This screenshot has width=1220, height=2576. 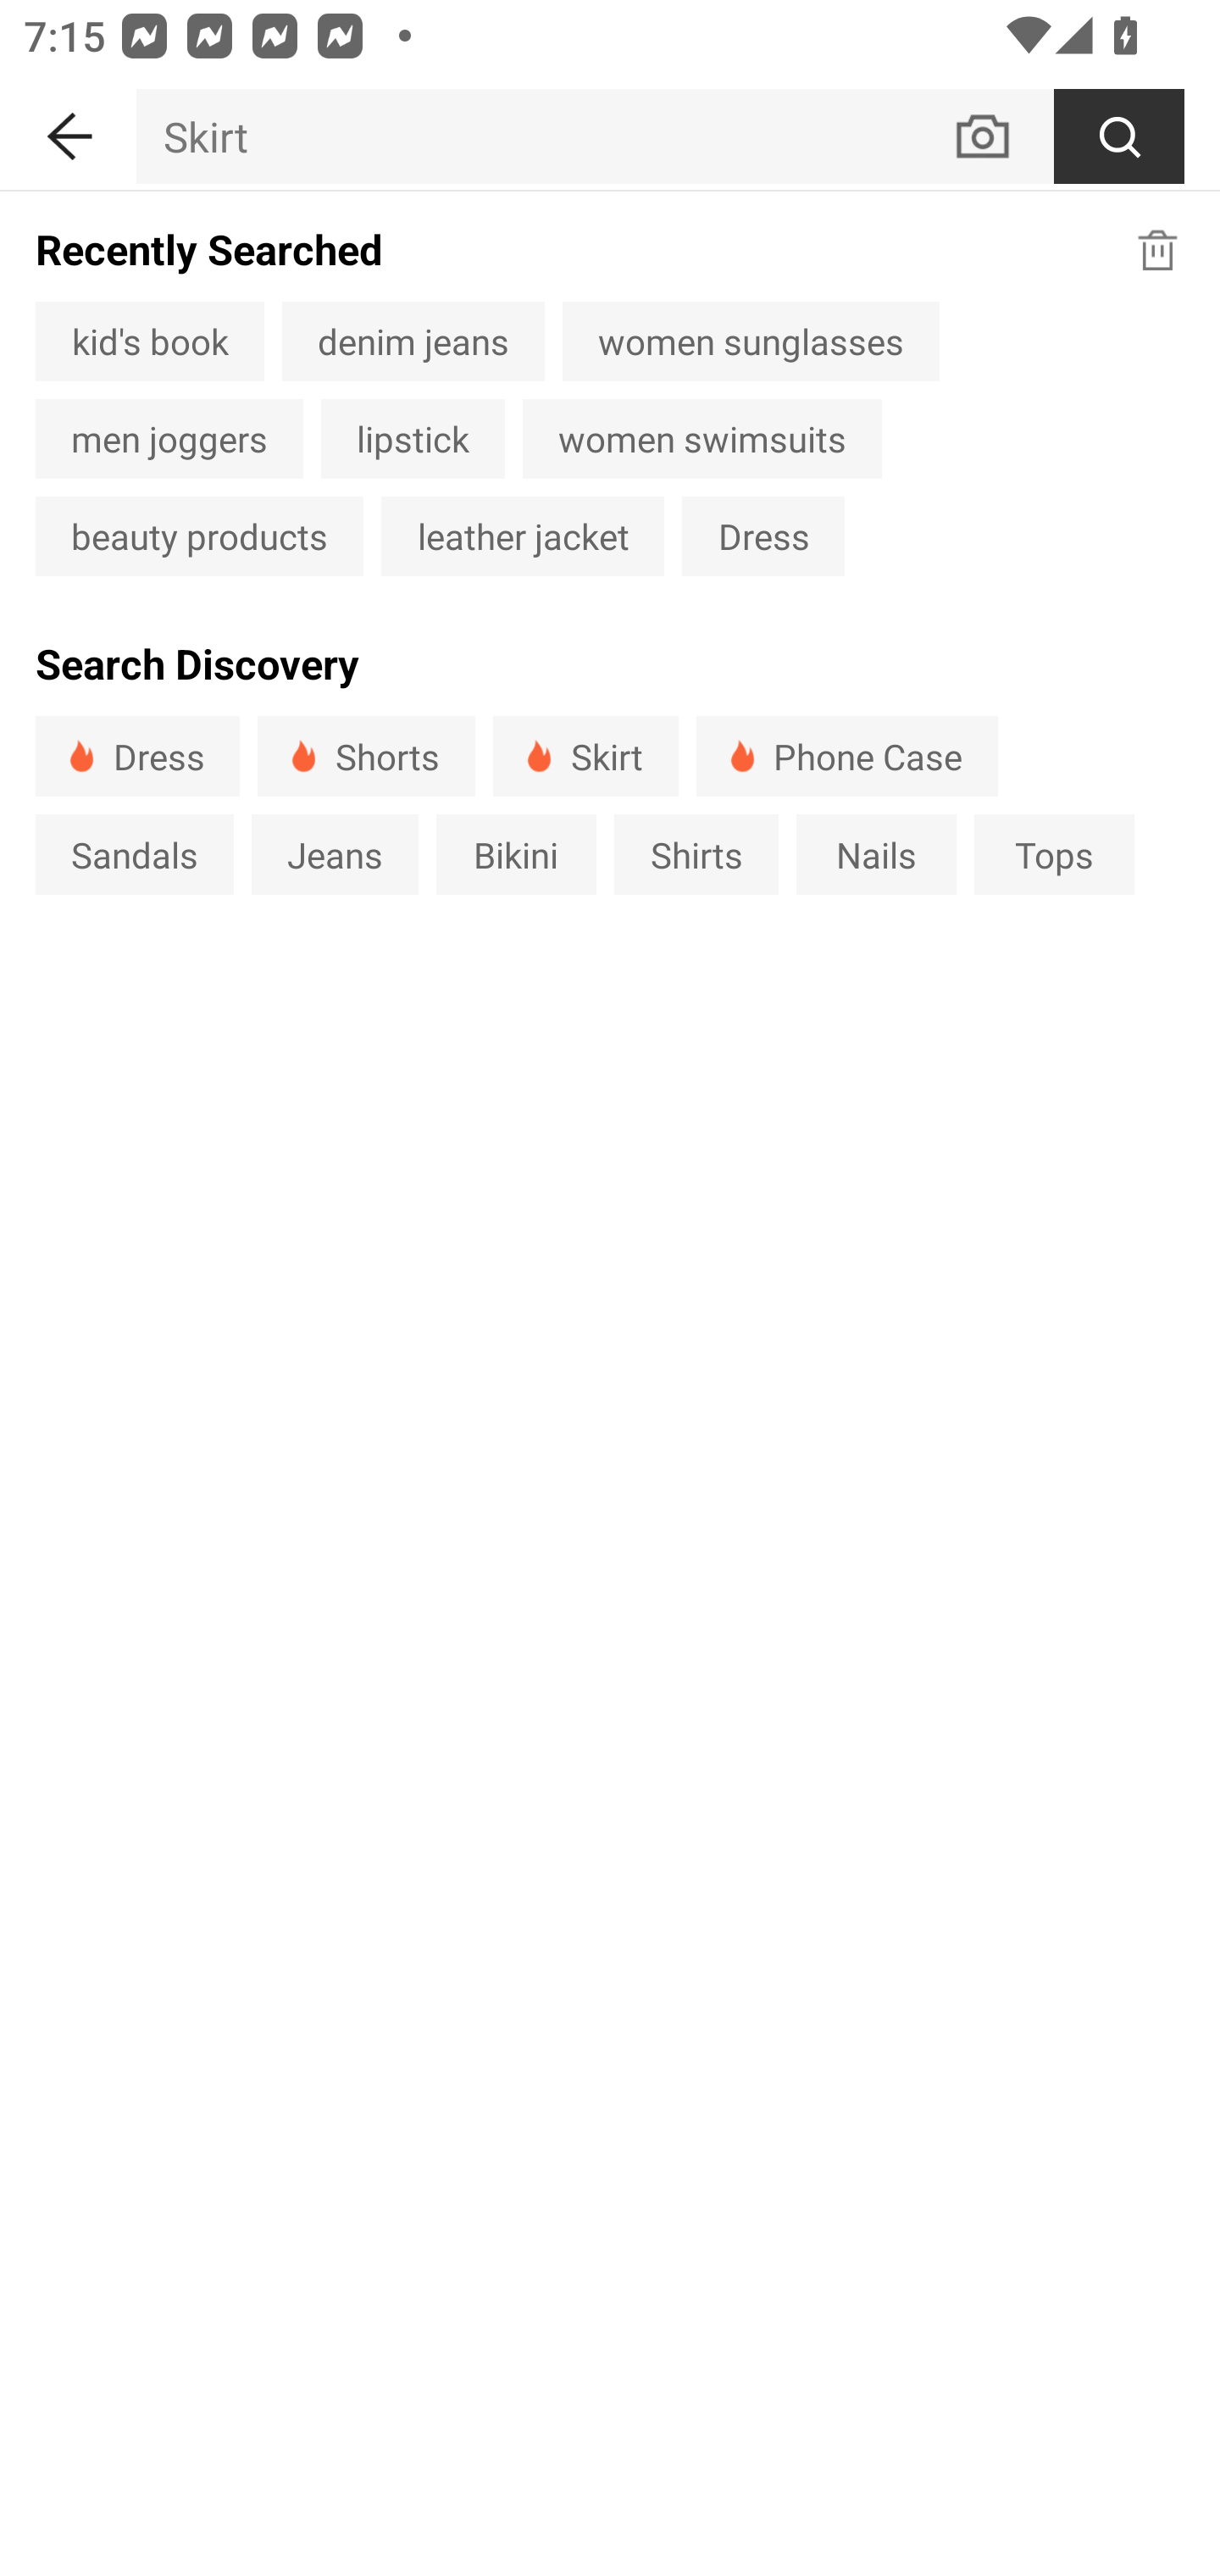 I want to click on Bikini, so click(x=517, y=853).